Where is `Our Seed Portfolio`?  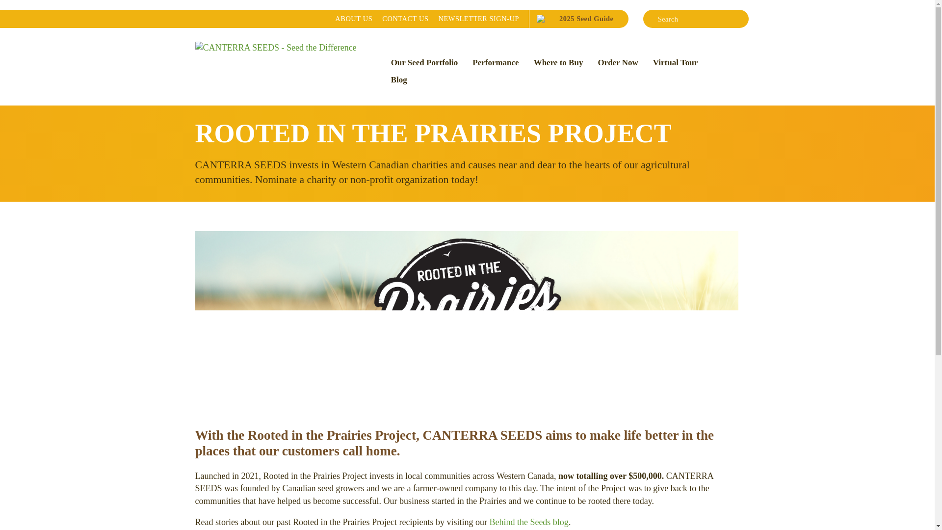
Our Seed Portfolio is located at coordinates (405, 19).